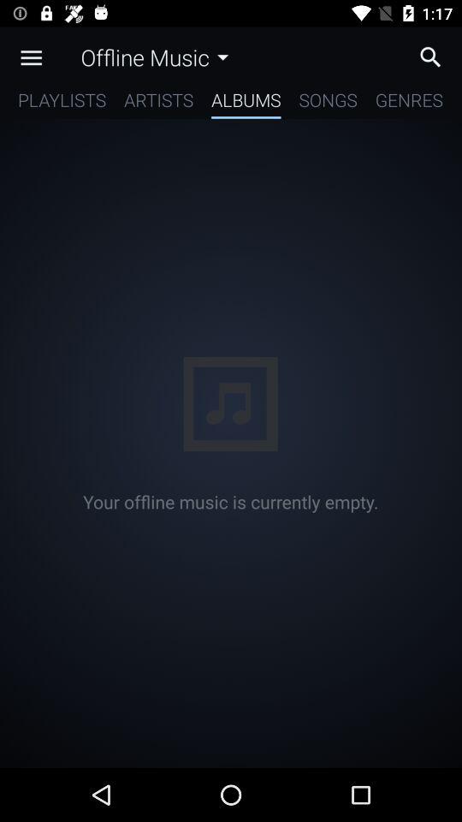 The image size is (462, 822). I want to click on choose icon next to artists item, so click(246, 103).